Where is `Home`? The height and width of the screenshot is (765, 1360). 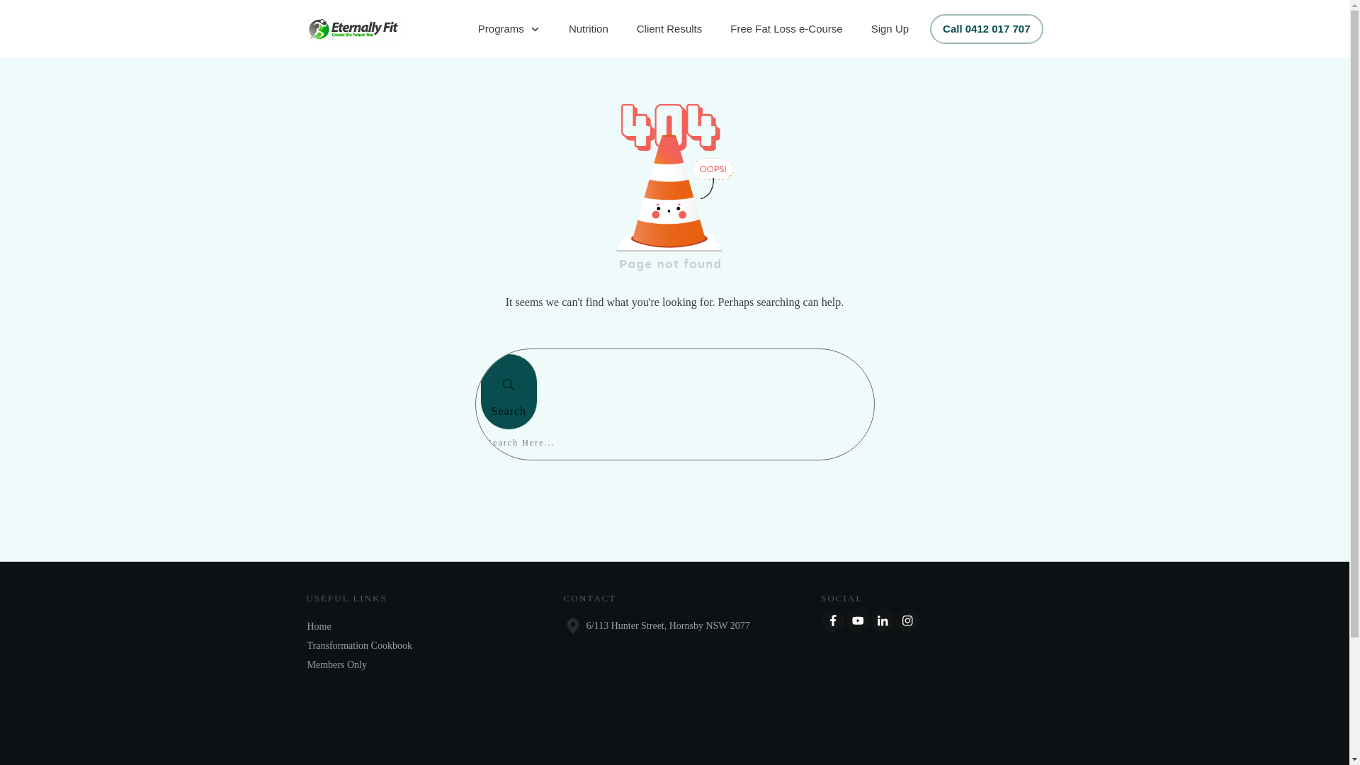 Home is located at coordinates (319, 626).